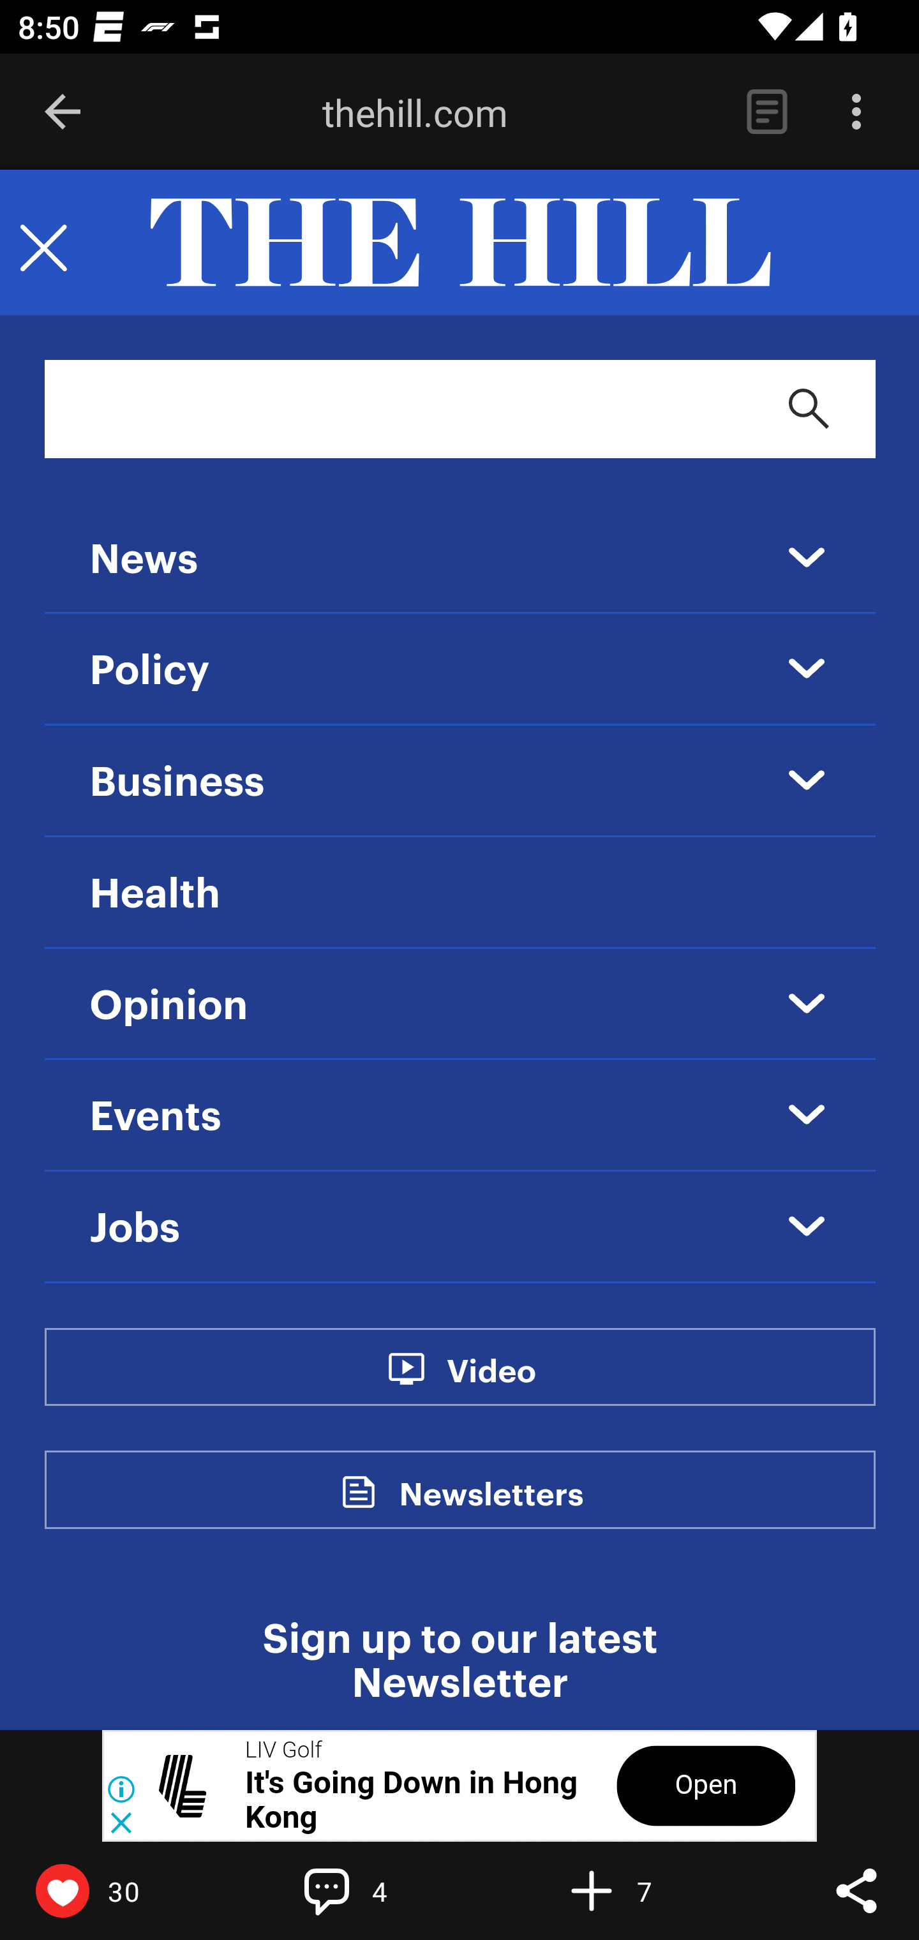 This screenshot has width=919, height=1940. Describe the element at coordinates (459, 243) in the screenshot. I see `TheHill.com` at that location.